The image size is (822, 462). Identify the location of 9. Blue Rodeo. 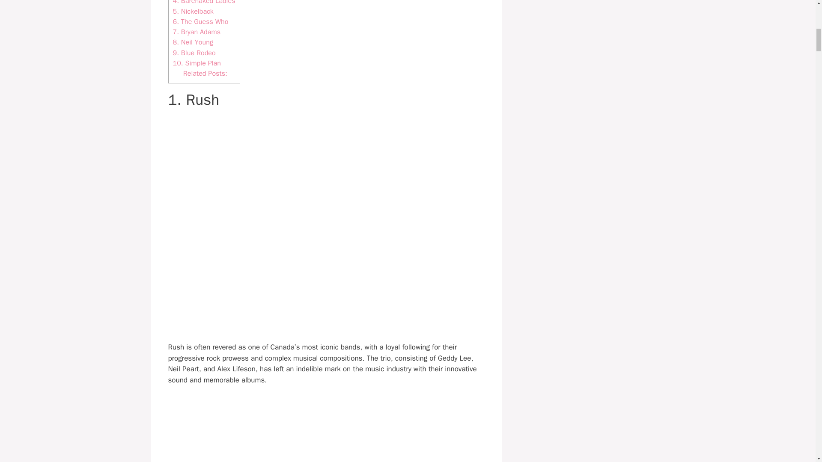
(194, 53).